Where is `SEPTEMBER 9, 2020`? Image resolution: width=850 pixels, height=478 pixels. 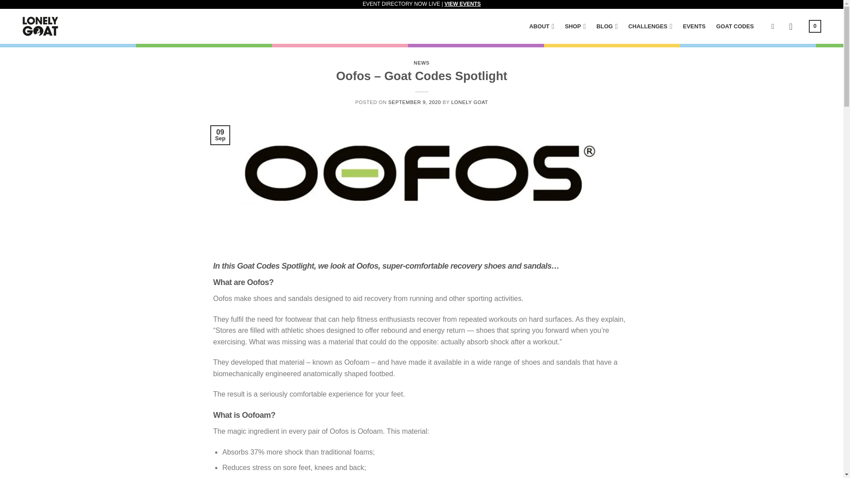 SEPTEMBER 9, 2020 is located at coordinates (414, 102).